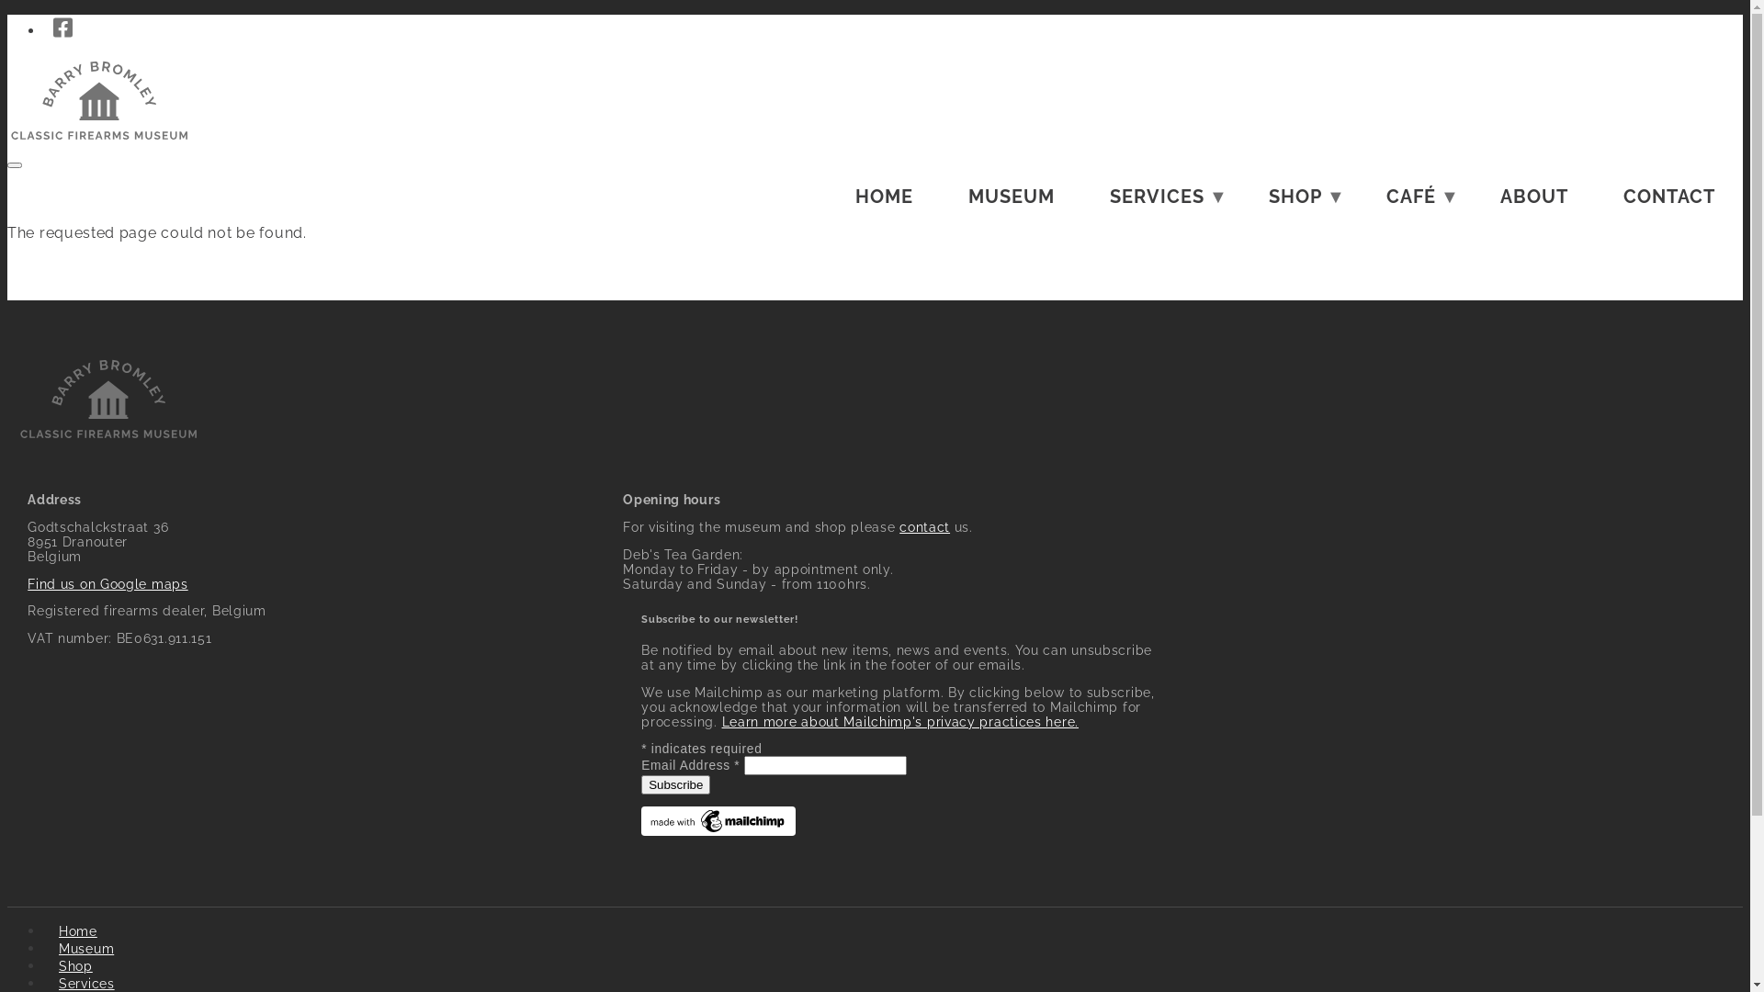 This screenshot has height=992, width=1764. Describe the element at coordinates (924, 527) in the screenshot. I see `contact` at that location.